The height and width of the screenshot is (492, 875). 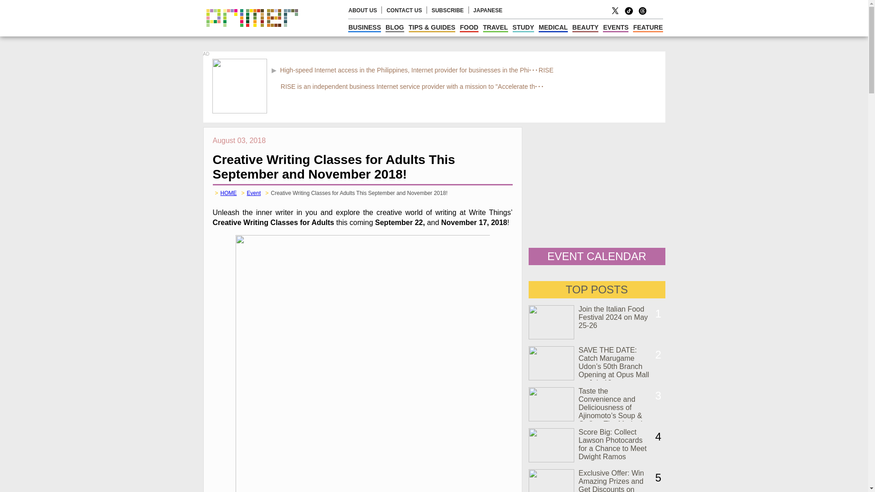 I want to click on BEAUTY, so click(x=585, y=27).